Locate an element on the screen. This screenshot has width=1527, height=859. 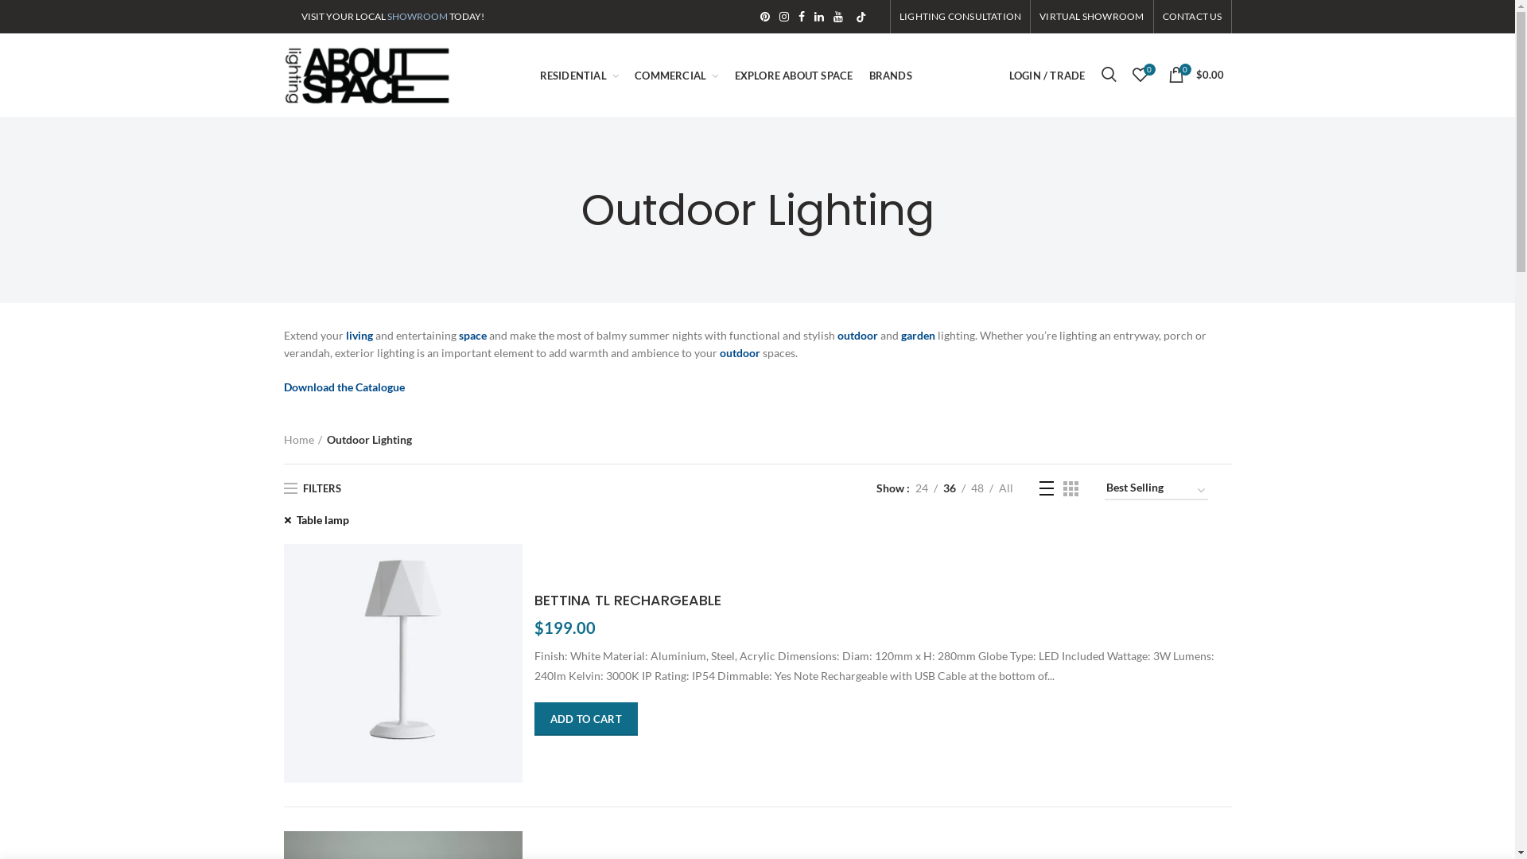
0 is located at coordinates (1140, 75).